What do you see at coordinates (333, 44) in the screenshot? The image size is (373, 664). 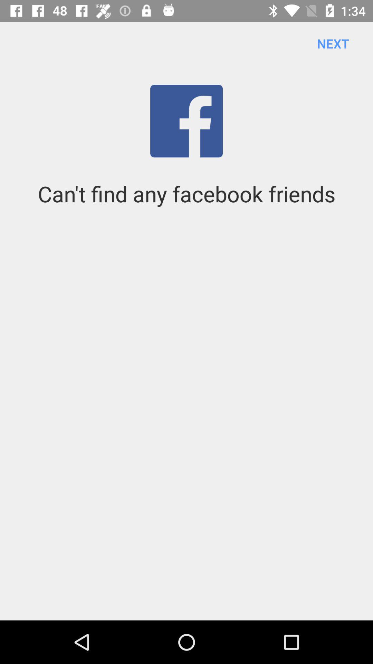 I see `jump to next icon` at bounding box center [333, 44].